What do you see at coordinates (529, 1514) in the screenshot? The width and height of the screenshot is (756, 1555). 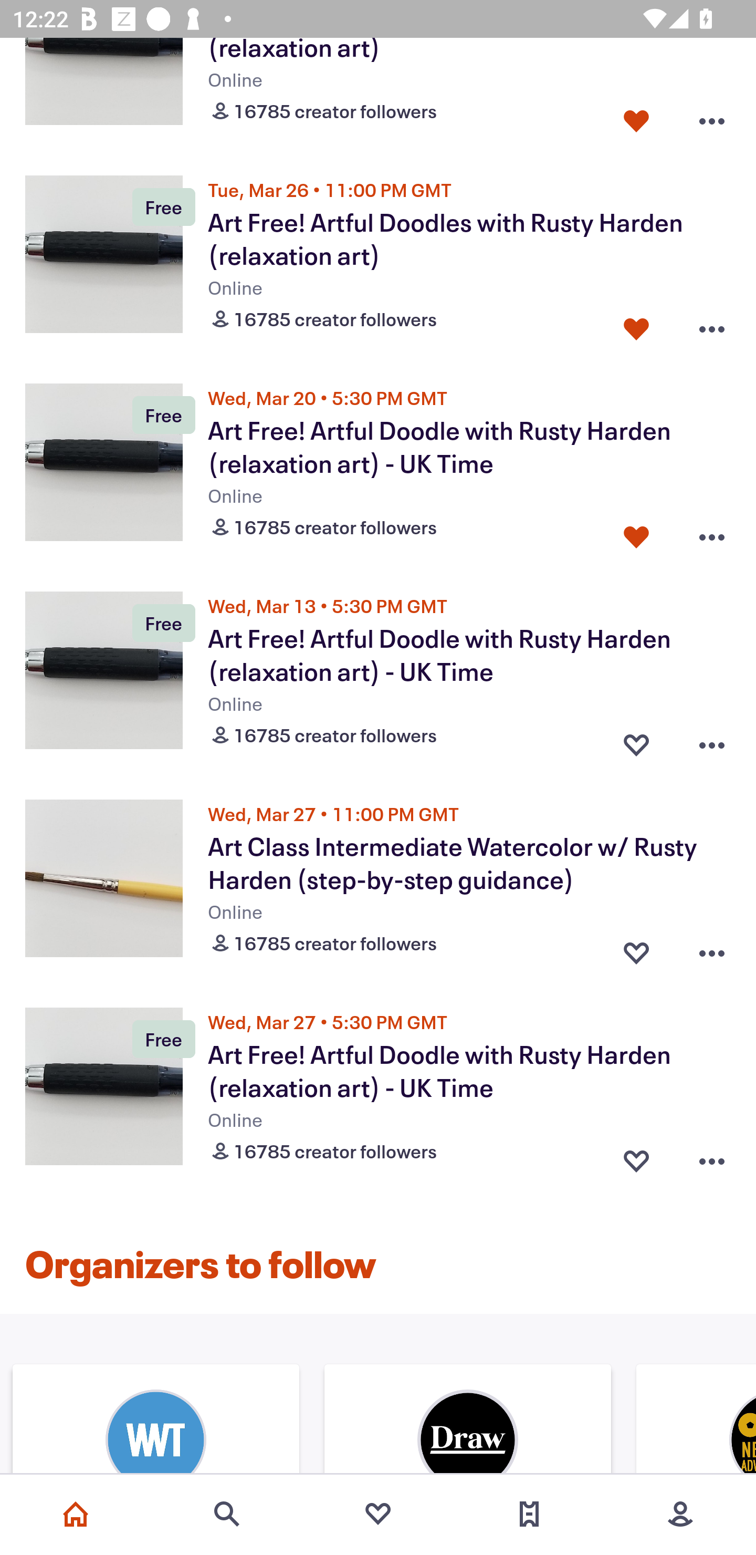 I see `Tickets` at bounding box center [529, 1514].